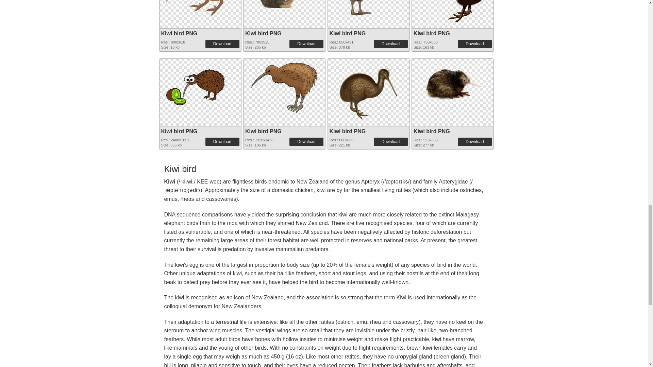 This screenshot has width=653, height=367. What do you see at coordinates (284, 7) in the screenshot?
I see `Kiwi bird PNG` at bounding box center [284, 7].